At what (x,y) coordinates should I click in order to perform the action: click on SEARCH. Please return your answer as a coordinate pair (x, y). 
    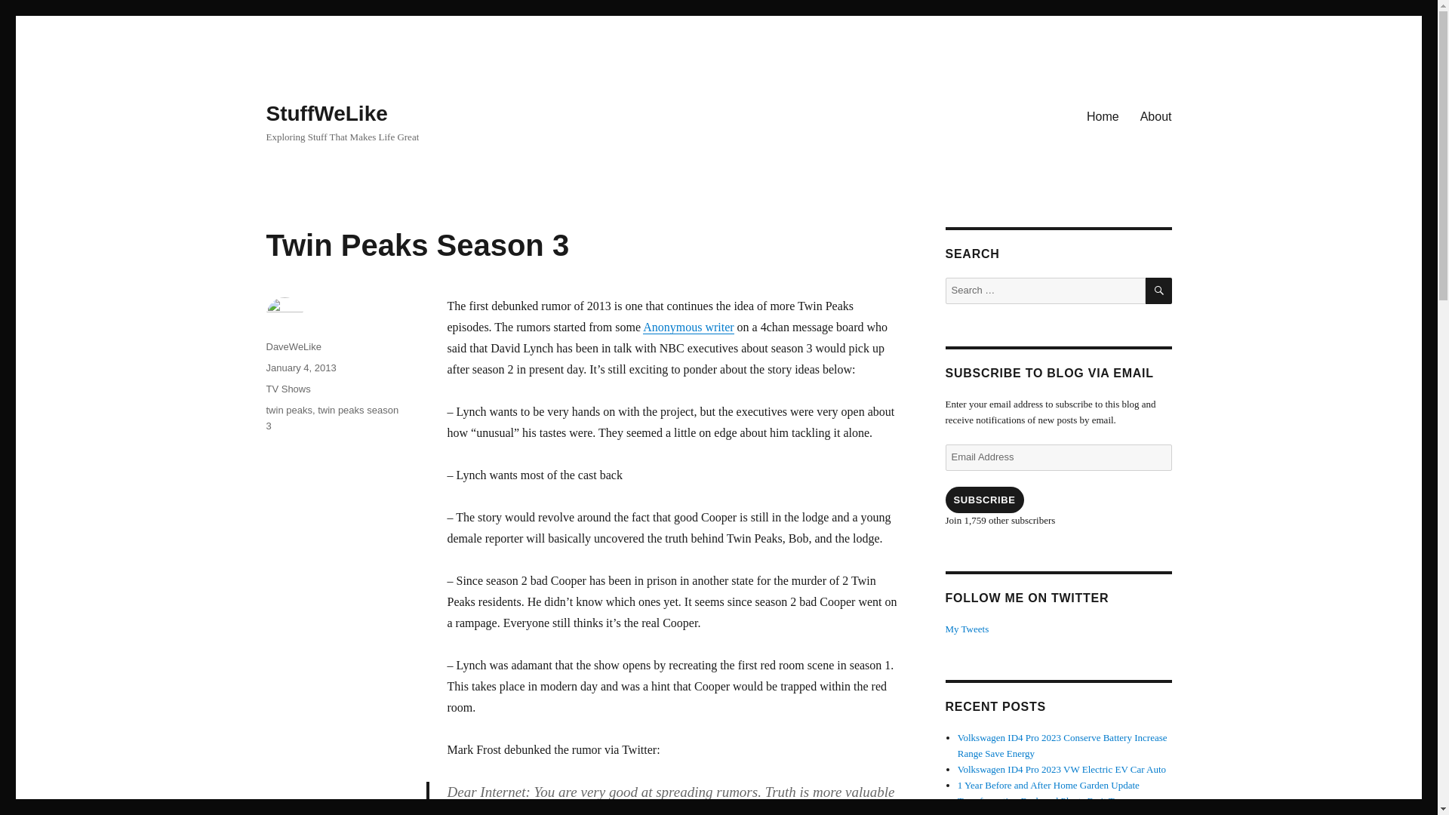
    Looking at the image, I should click on (1159, 291).